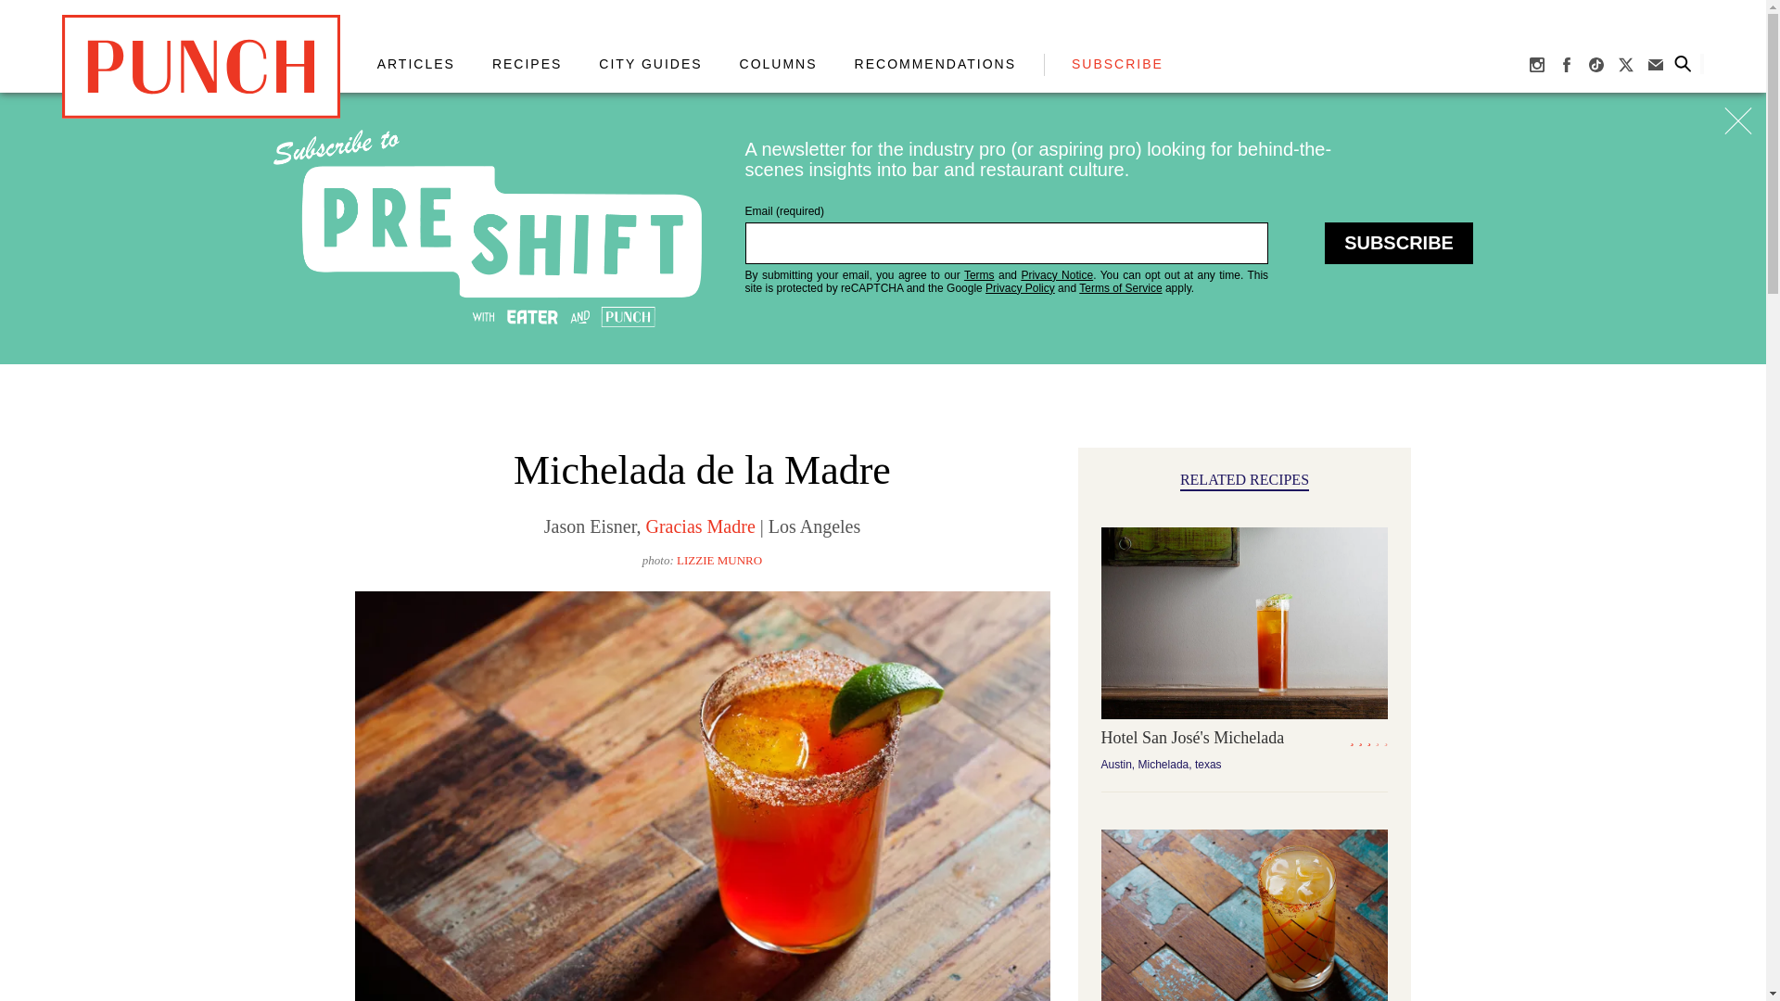 The image size is (1780, 1001). Describe the element at coordinates (1120, 287) in the screenshot. I see `Terms of Service` at that location.